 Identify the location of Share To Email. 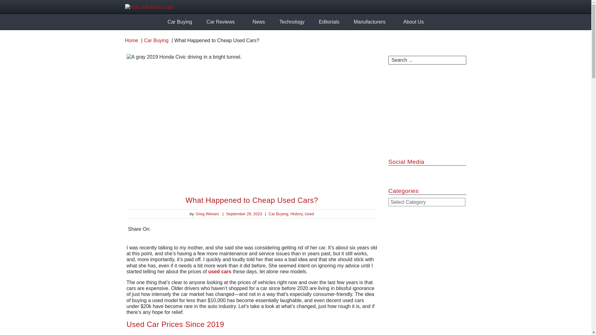
(369, 228).